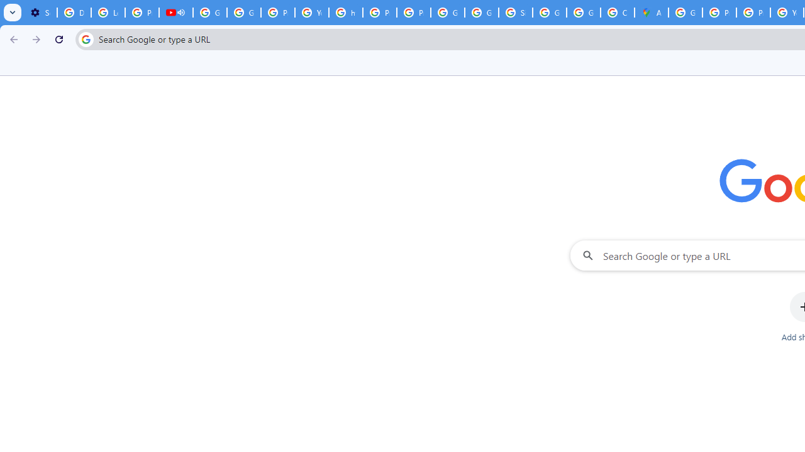 The width and height of the screenshot is (805, 452). What do you see at coordinates (617, 13) in the screenshot?
I see `Create your Google Account` at bounding box center [617, 13].